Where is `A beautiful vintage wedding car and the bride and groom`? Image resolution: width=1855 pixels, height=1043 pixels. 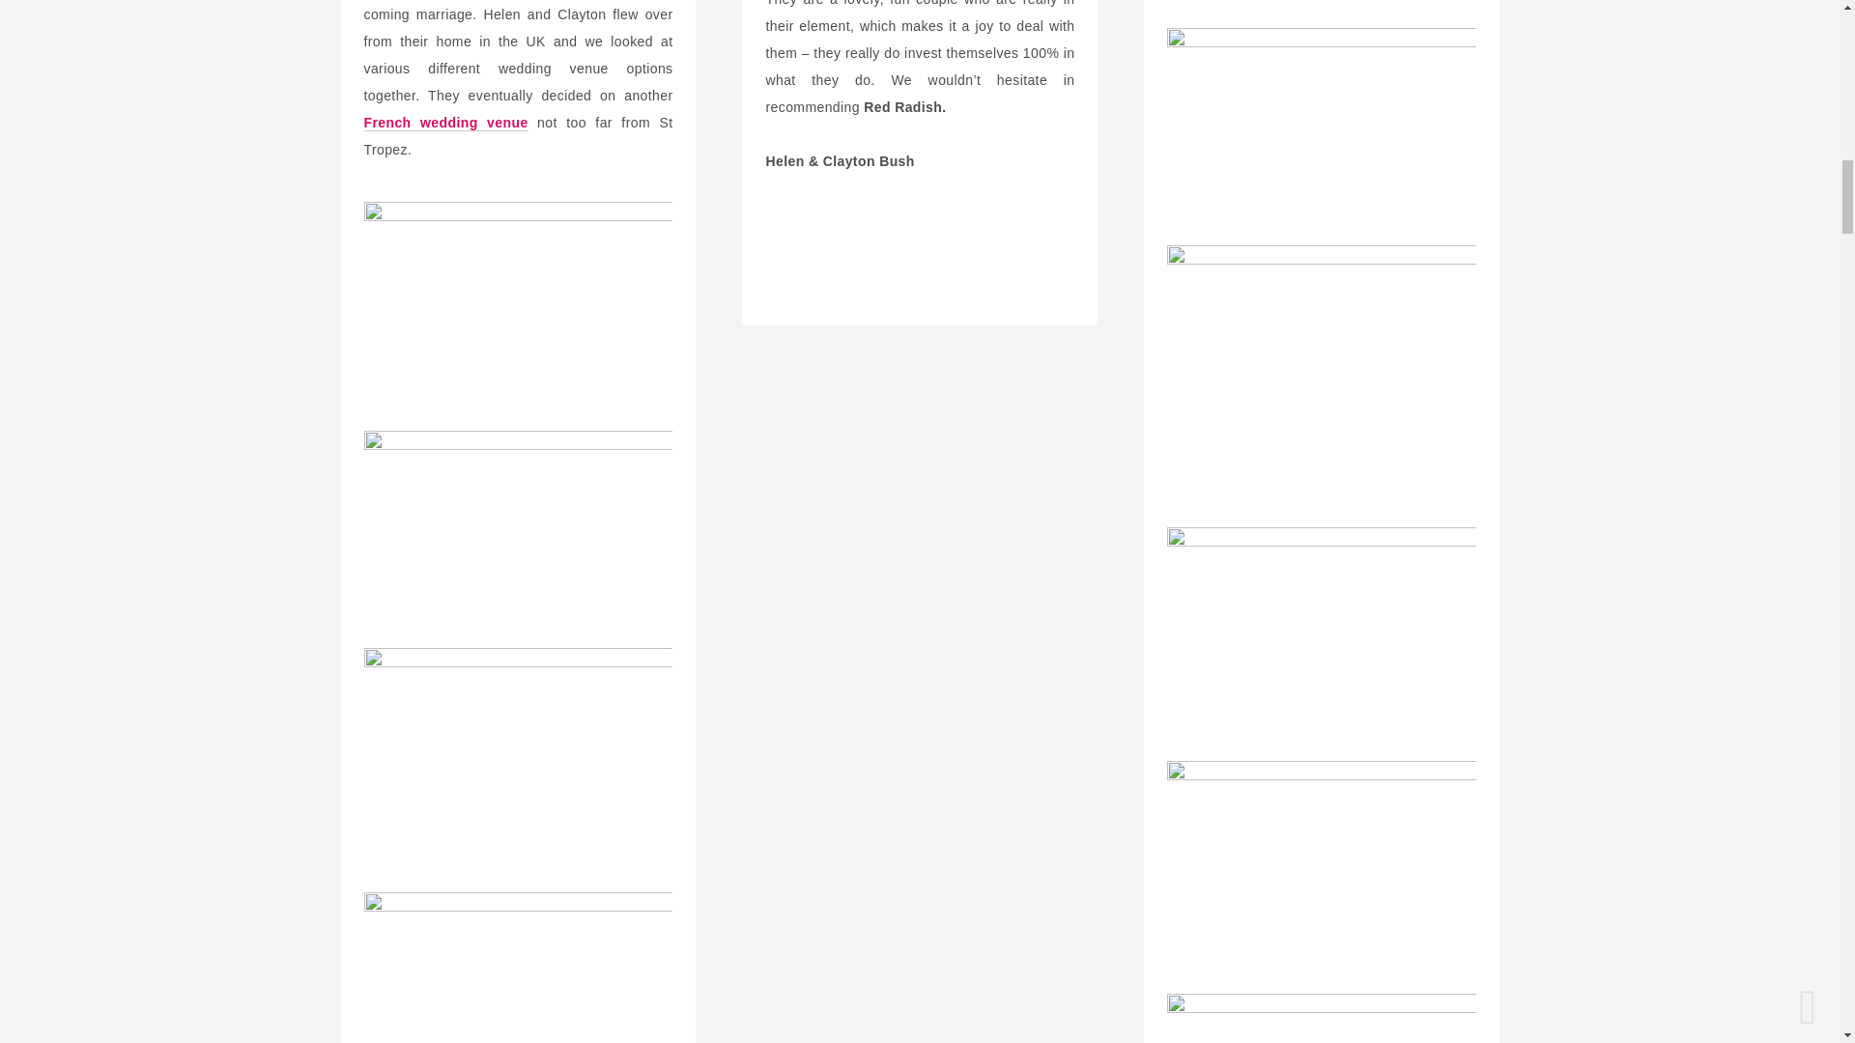
A beautiful vintage wedding car and the bride and groom is located at coordinates (518, 305).